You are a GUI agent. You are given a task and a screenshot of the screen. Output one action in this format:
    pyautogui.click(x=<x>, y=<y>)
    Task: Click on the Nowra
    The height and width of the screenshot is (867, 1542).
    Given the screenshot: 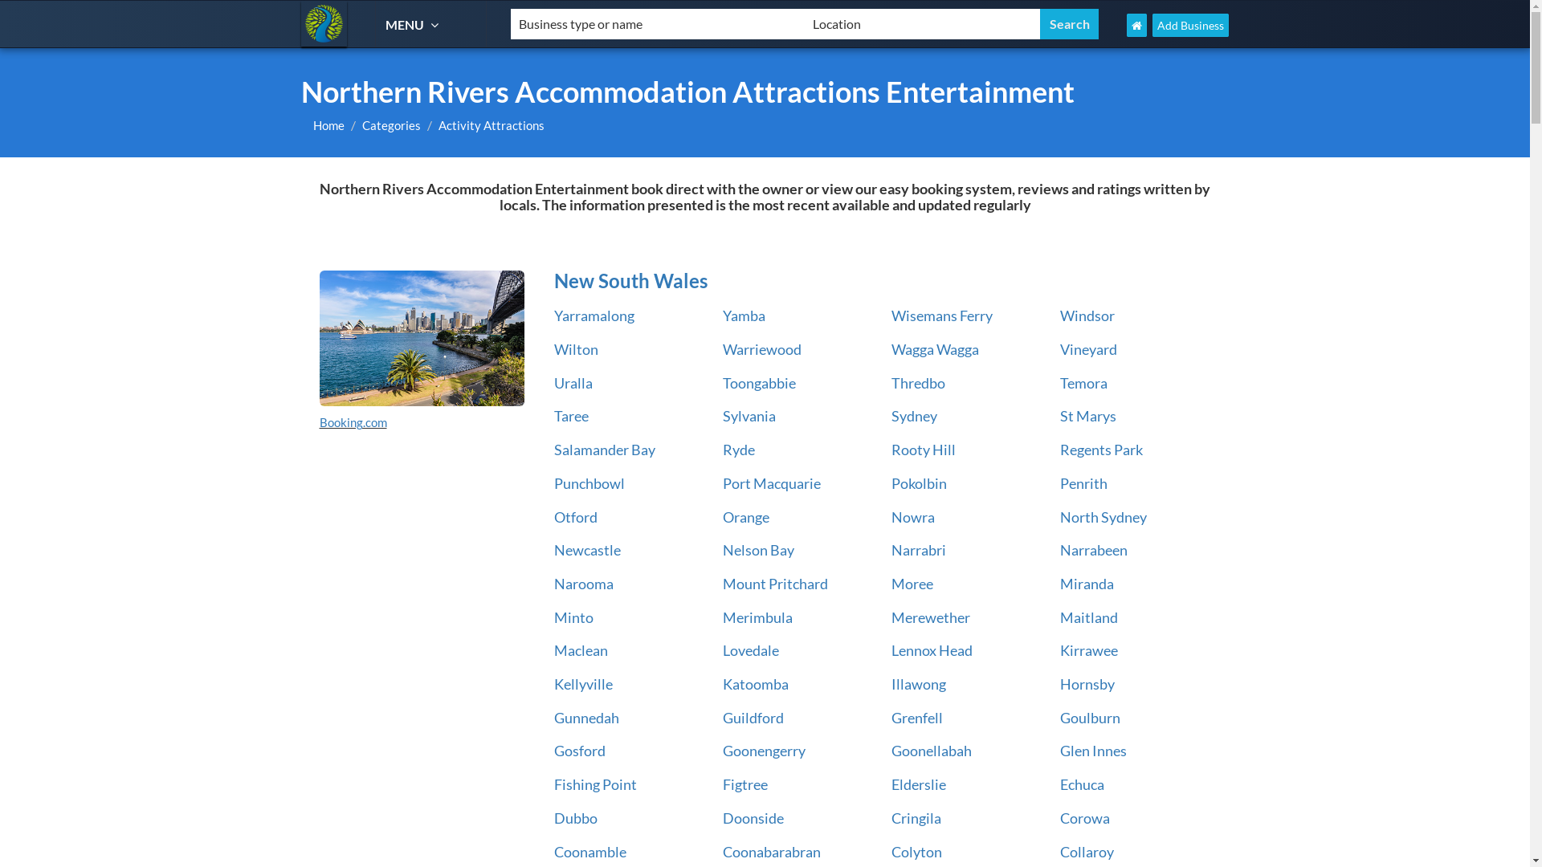 What is the action you would take?
    pyautogui.click(x=913, y=516)
    